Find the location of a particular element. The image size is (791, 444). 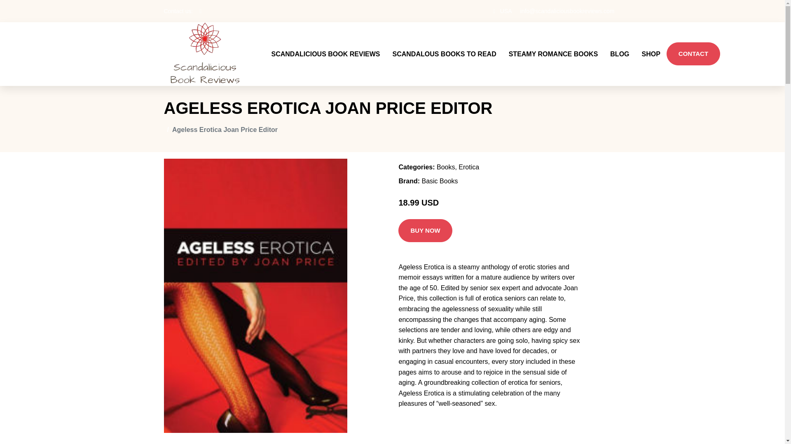

Books is located at coordinates (446, 167).